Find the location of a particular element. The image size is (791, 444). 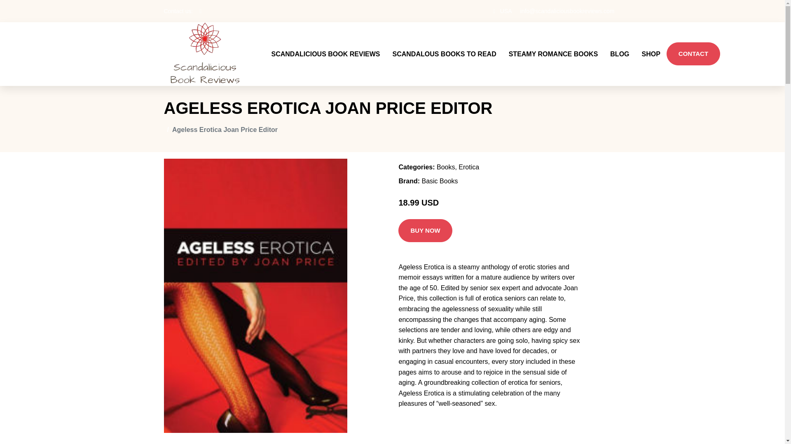

Books is located at coordinates (446, 167).